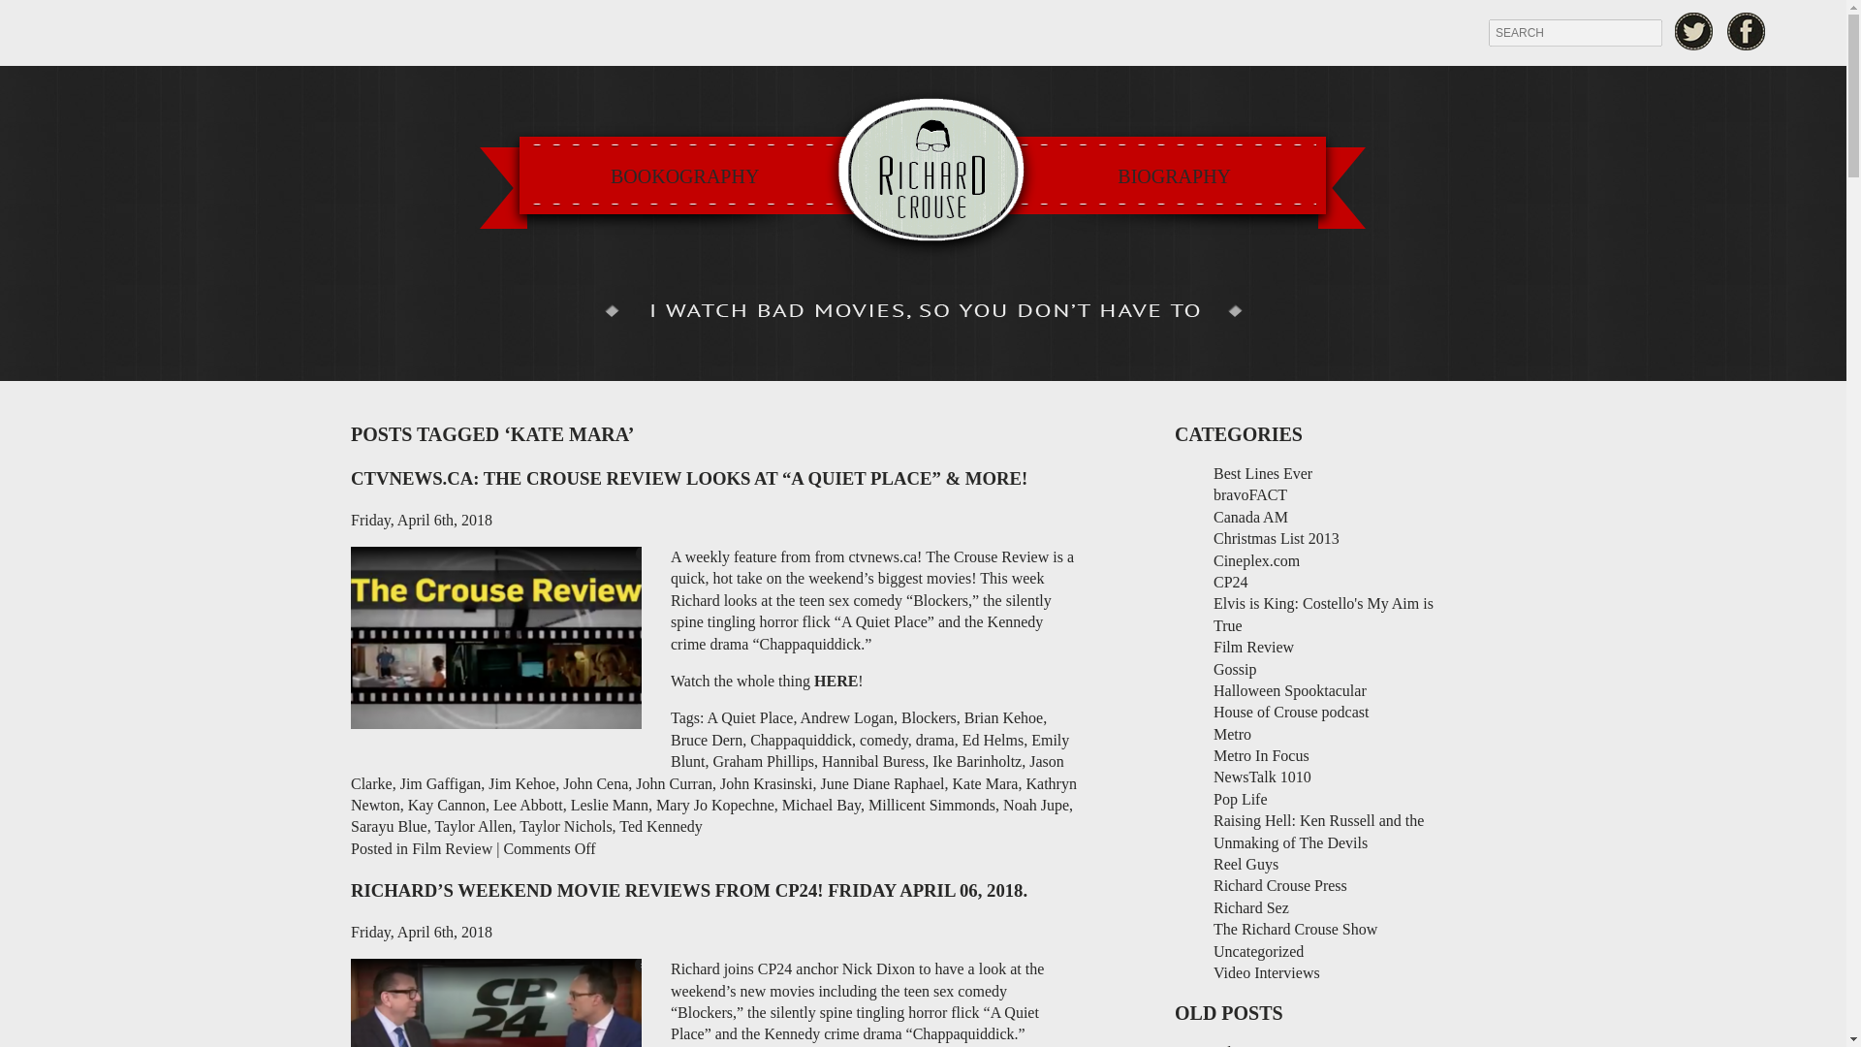 The image size is (1861, 1047). I want to click on Andrew Logan, so click(846, 717).